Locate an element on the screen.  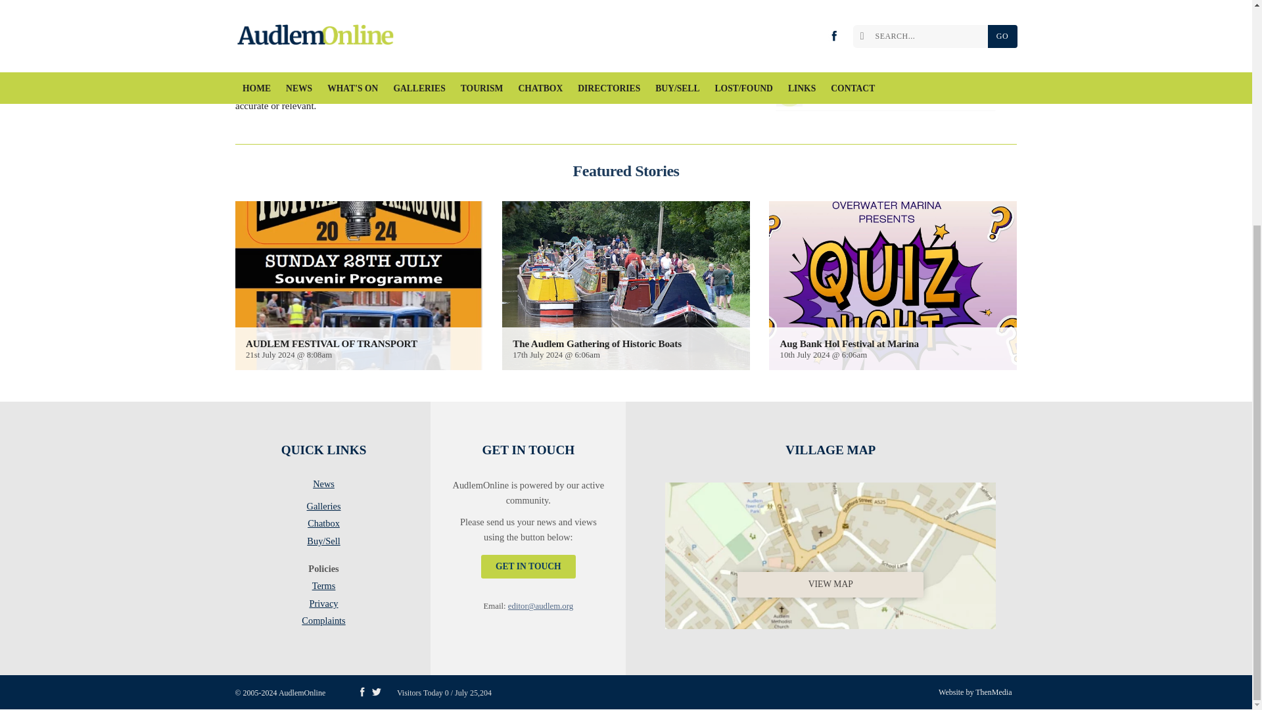
Visit our X Feed is located at coordinates (376, 692).